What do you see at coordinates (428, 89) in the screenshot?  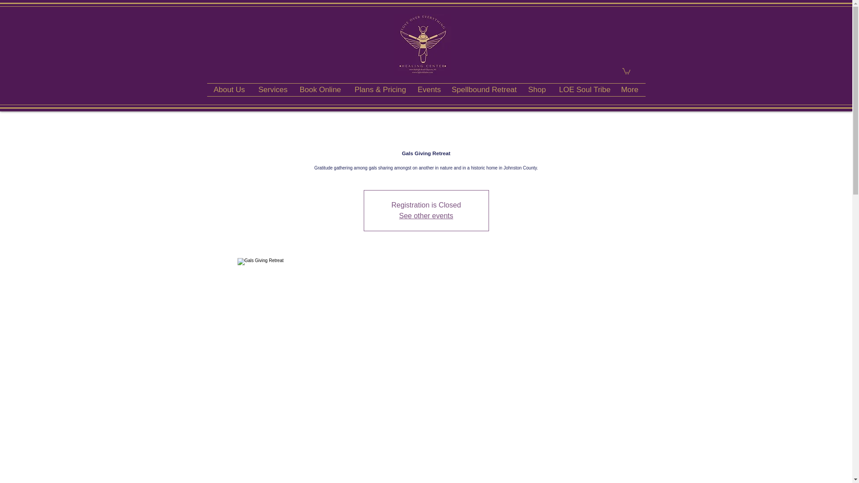 I see `Events` at bounding box center [428, 89].